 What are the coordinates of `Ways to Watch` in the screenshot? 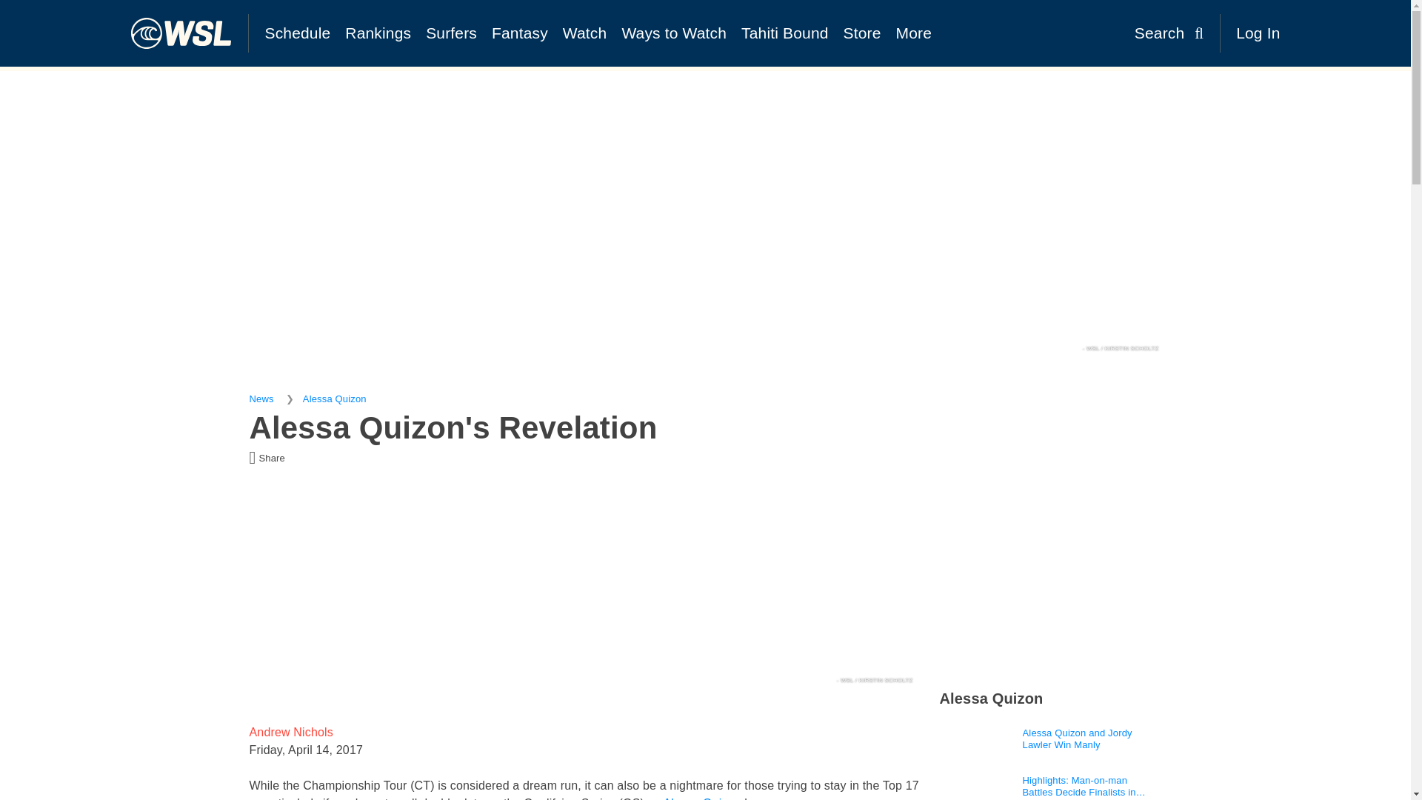 It's located at (674, 33).